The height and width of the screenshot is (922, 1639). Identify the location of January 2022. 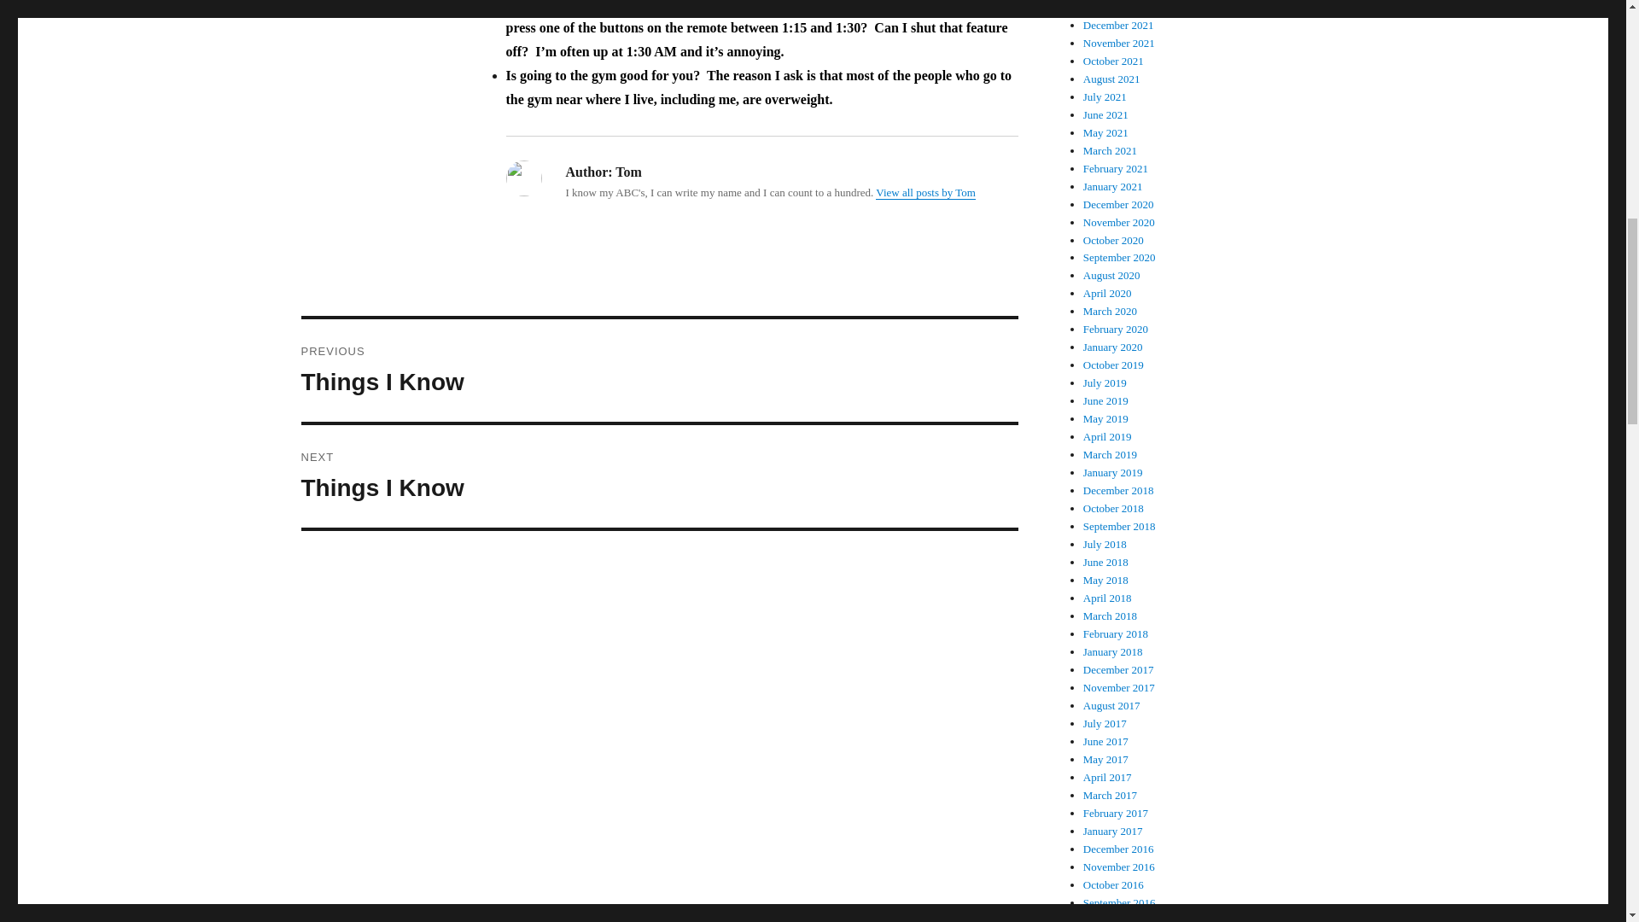
(1118, 24).